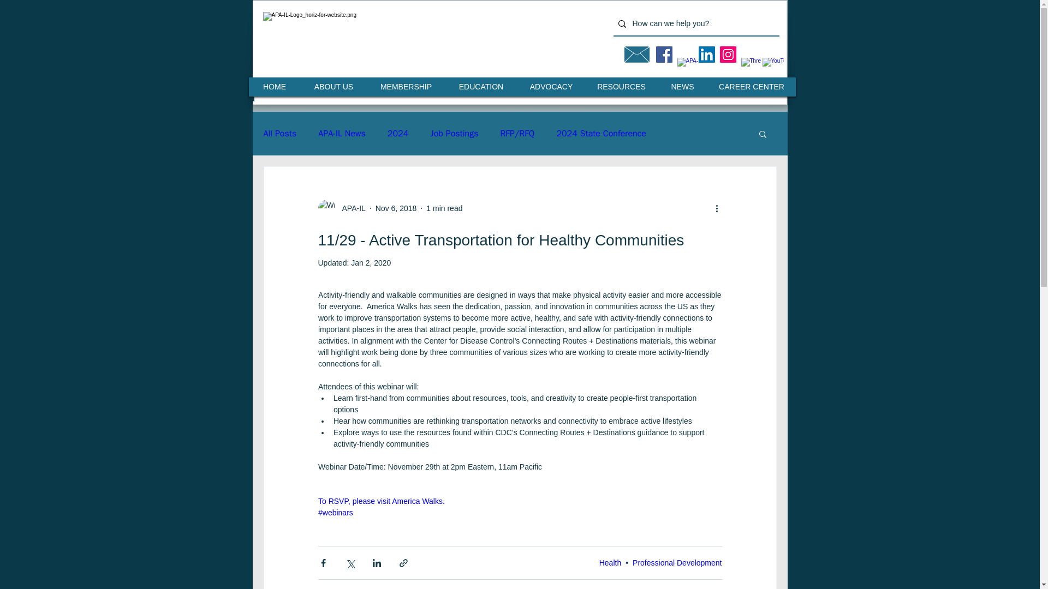  What do you see at coordinates (371, 263) in the screenshot?
I see `Jan 2, 2020` at bounding box center [371, 263].